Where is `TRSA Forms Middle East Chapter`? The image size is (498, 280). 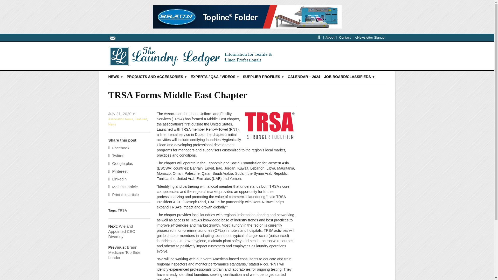
TRSA Forms Middle East Chapter is located at coordinates (178, 95).